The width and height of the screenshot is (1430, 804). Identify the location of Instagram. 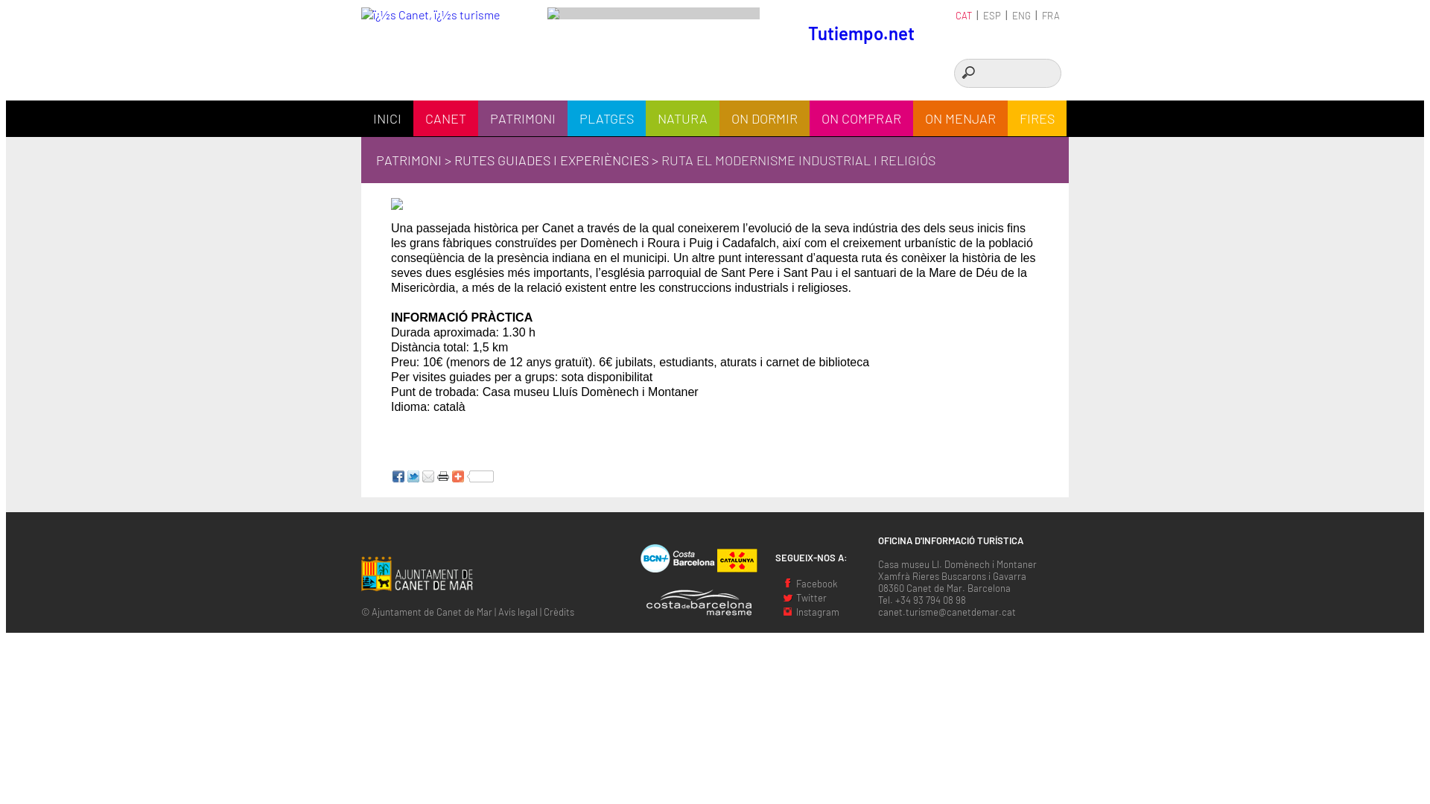
(810, 610).